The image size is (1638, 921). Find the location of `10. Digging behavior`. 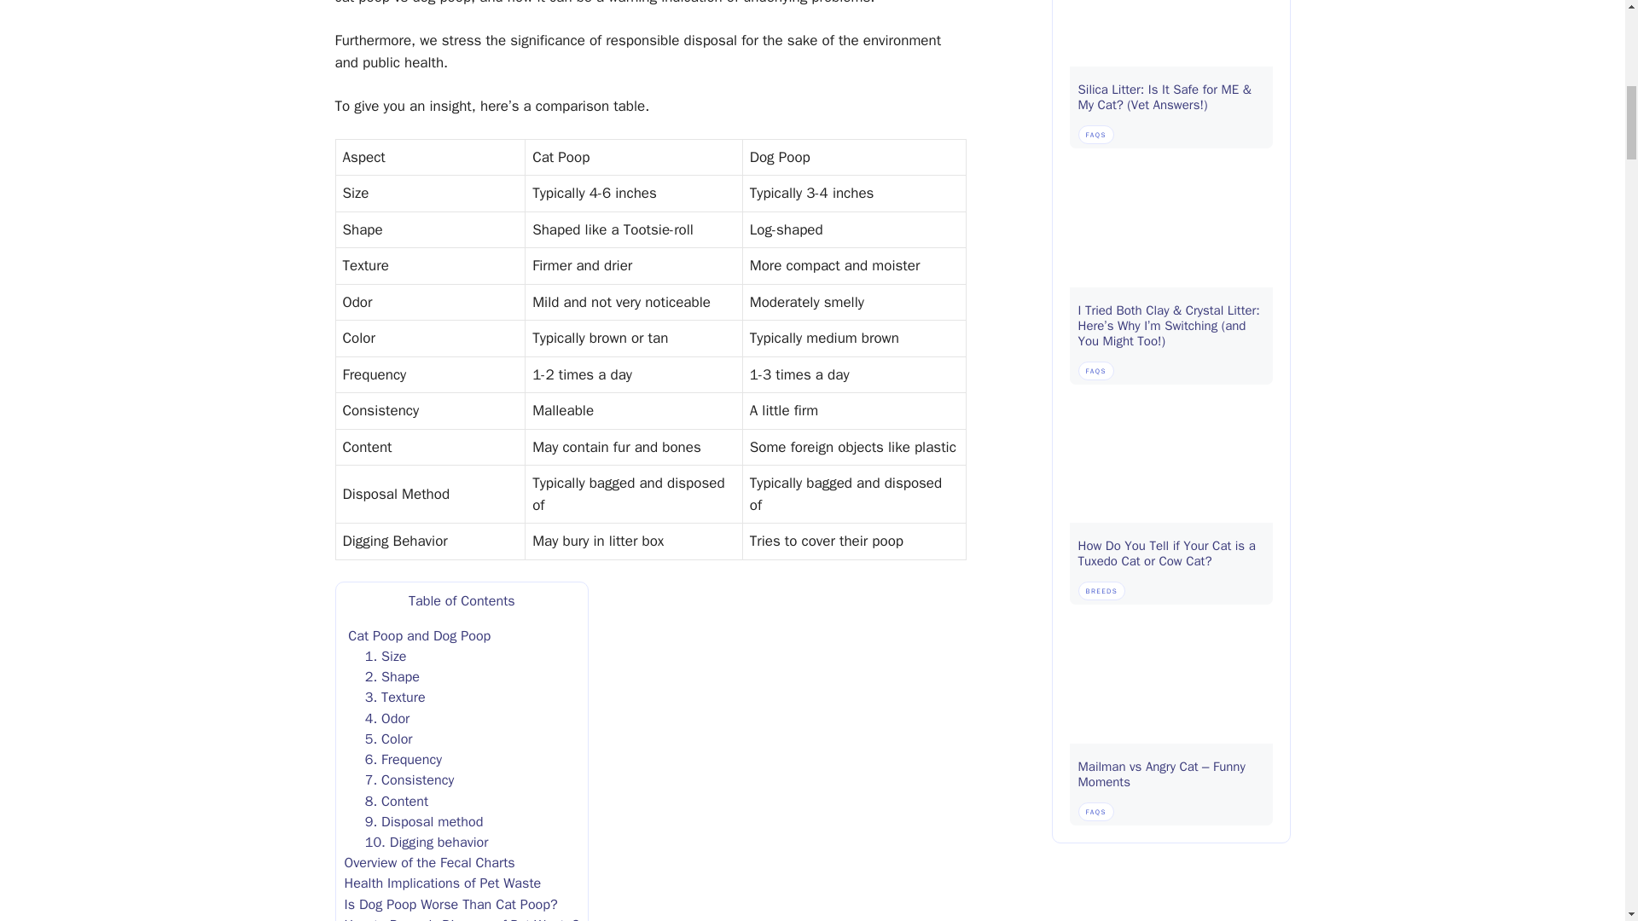

10. Digging behavior is located at coordinates (427, 842).